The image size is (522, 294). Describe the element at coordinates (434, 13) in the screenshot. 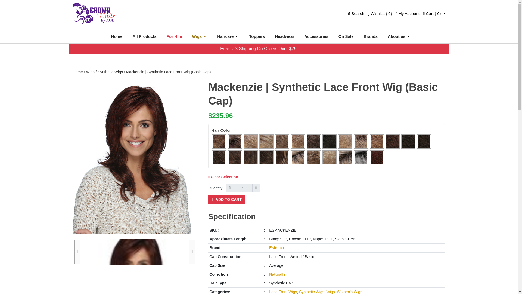

I see `View your shopping cart` at that location.